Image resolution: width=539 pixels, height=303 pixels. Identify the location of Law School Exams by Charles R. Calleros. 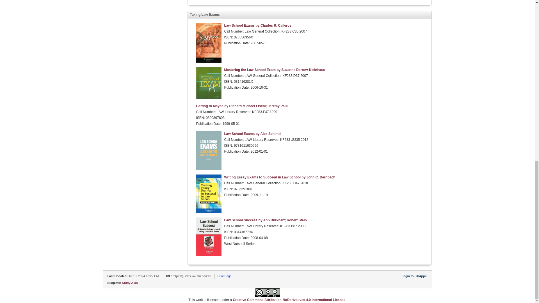
(257, 26).